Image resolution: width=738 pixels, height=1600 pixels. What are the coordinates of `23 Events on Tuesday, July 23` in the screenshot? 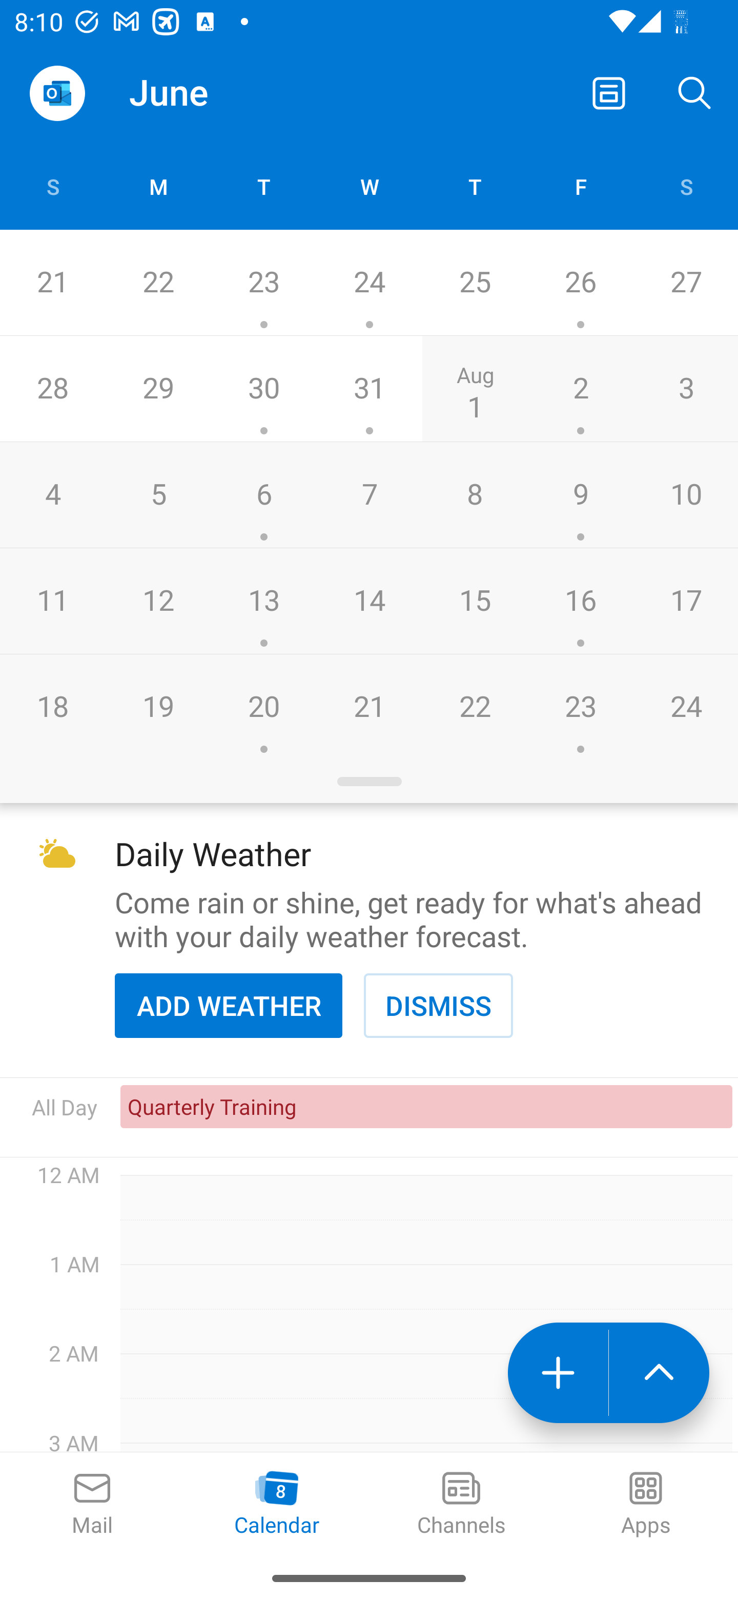 It's located at (263, 283).